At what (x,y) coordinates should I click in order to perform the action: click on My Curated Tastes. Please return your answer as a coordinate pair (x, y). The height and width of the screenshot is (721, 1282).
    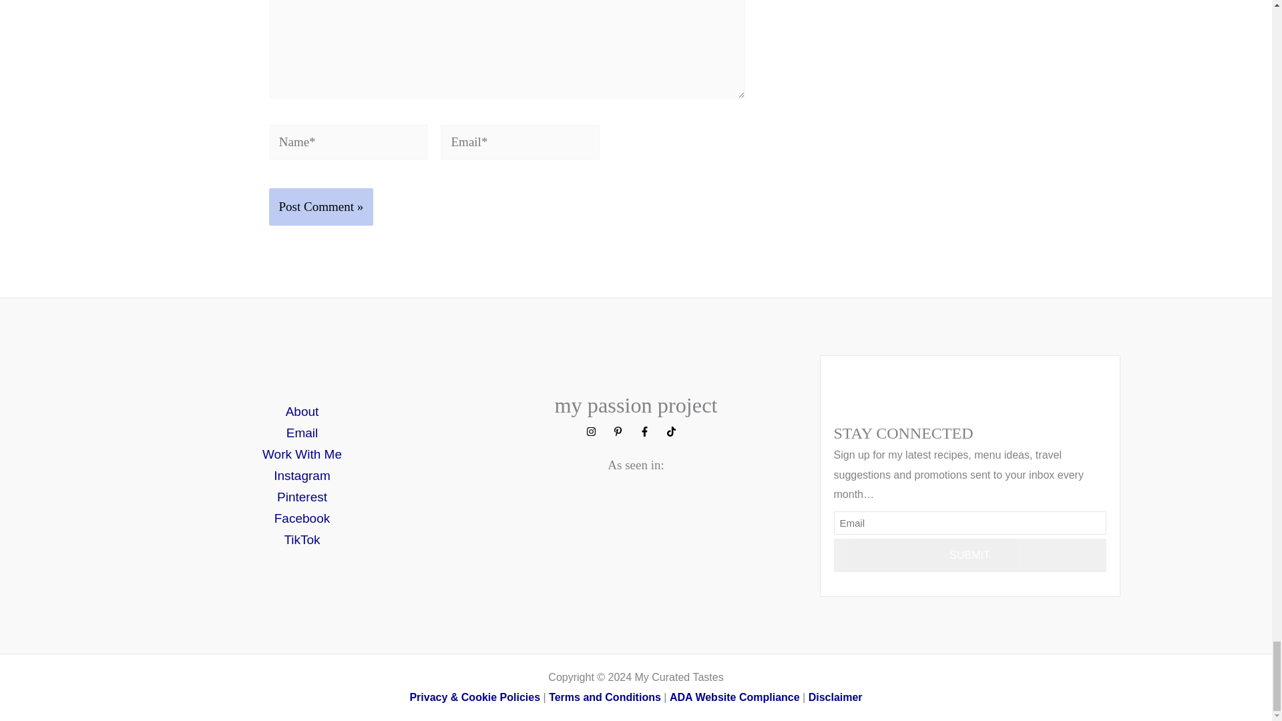
    Looking at the image, I should click on (836, 697).